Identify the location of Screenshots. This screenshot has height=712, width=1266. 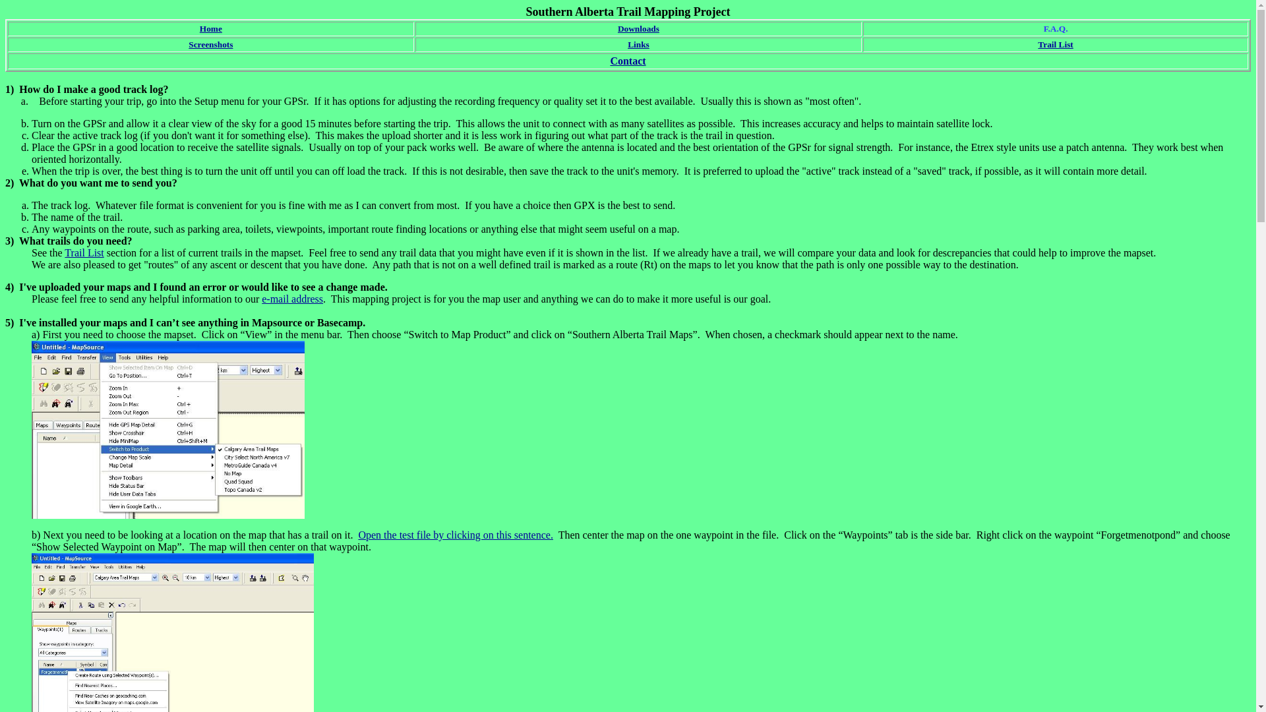
(211, 45).